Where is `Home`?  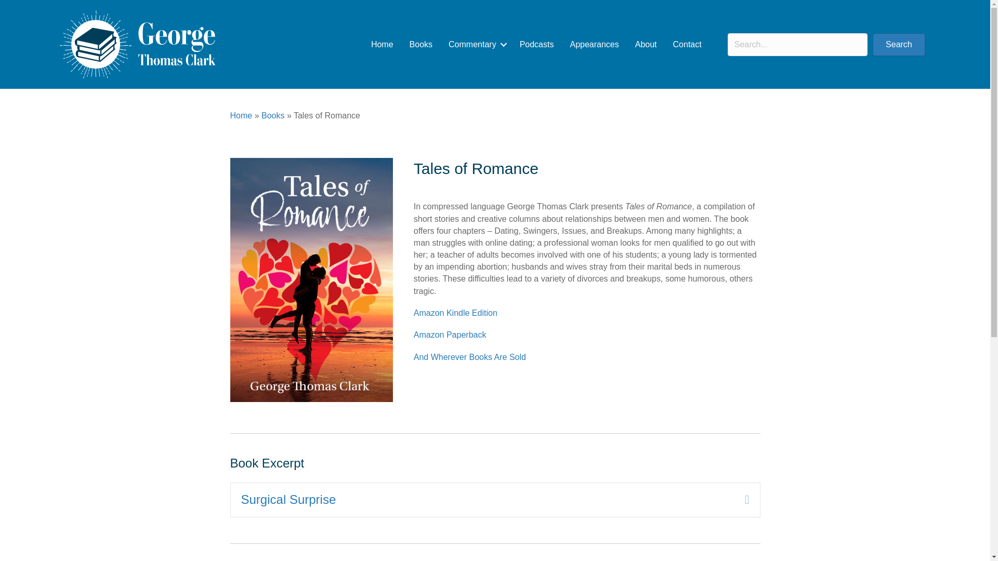 Home is located at coordinates (382, 45).